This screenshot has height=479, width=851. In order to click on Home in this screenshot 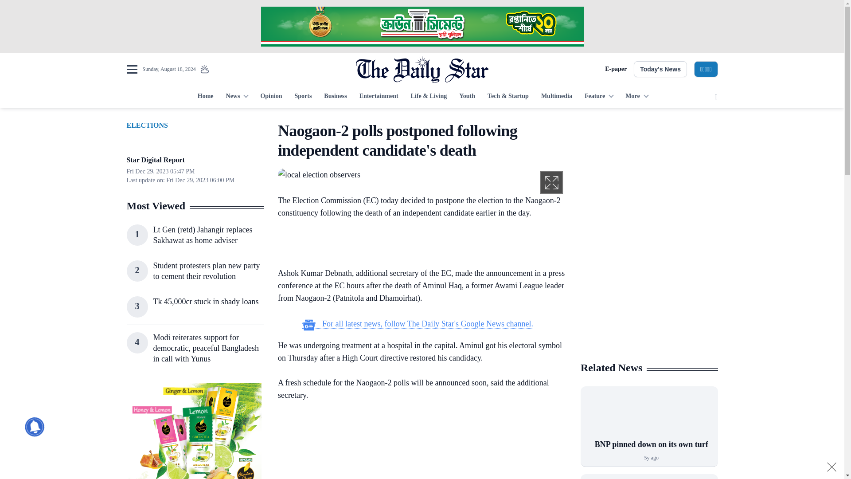, I will do `click(205, 97)`.